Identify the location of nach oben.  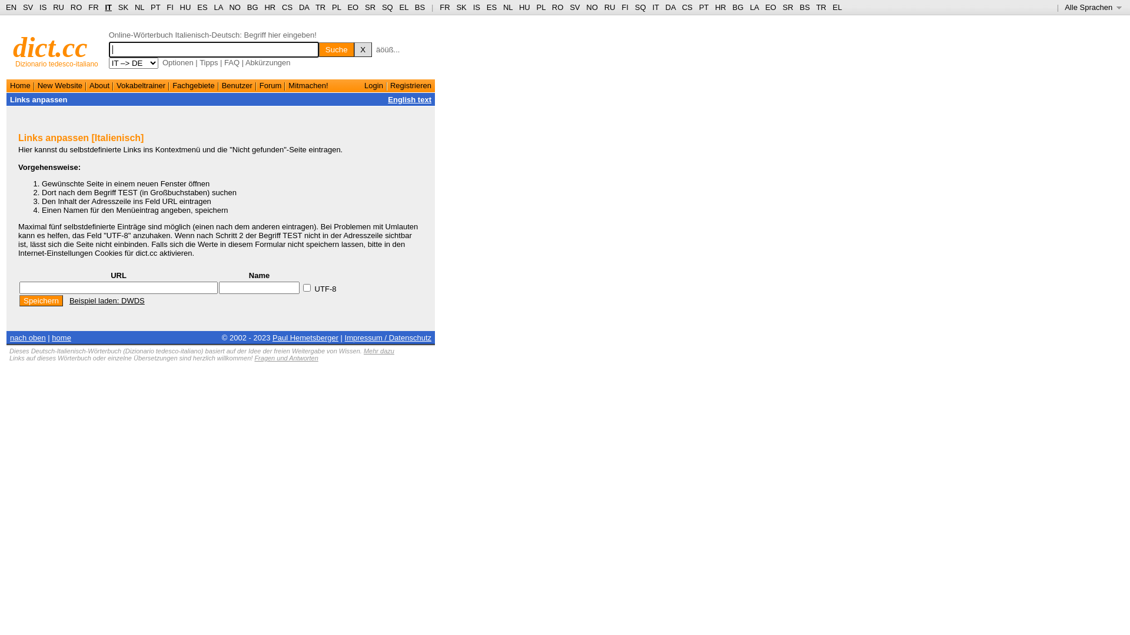
(28, 337).